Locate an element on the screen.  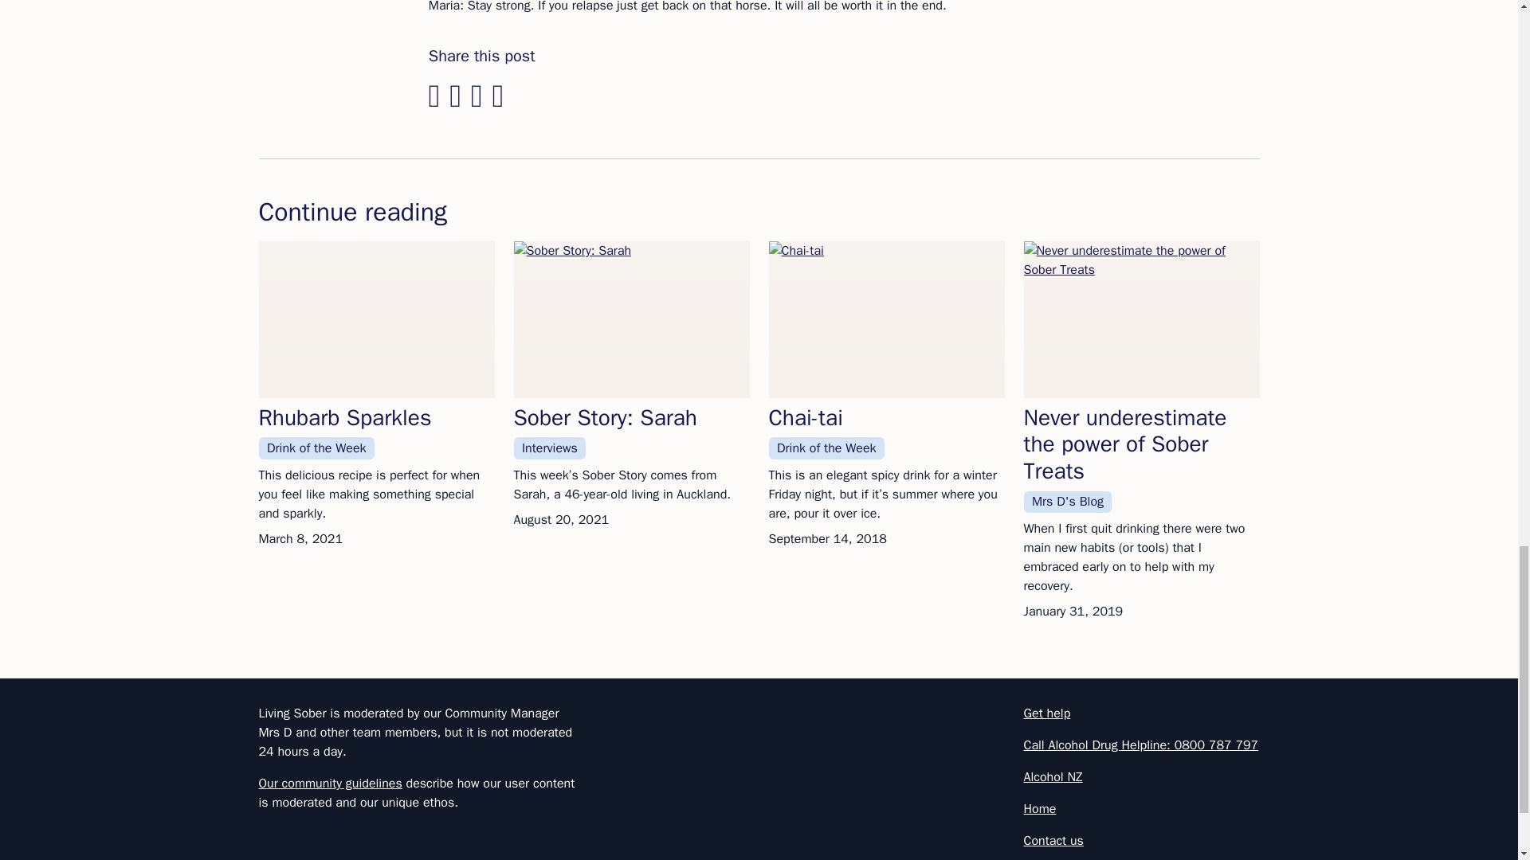
Get help is located at coordinates (1046, 713).